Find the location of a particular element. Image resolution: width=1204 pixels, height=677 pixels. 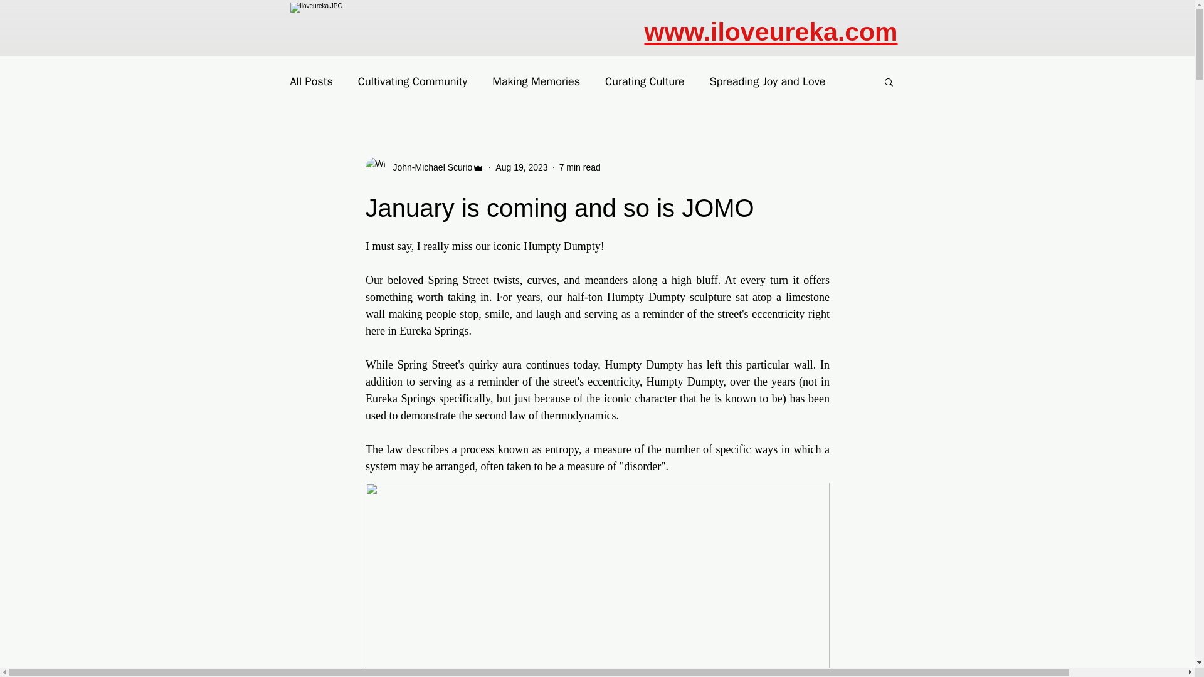

Curating Culture is located at coordinates (645, 81).